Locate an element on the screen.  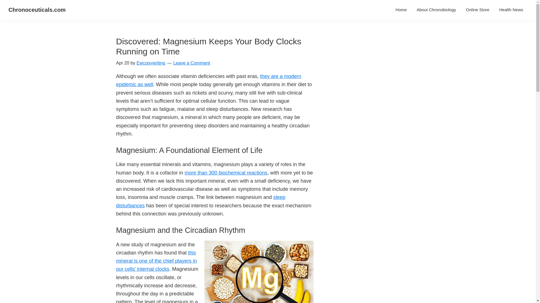
Chronoceuticals.com is located at coordinates (37, 10).